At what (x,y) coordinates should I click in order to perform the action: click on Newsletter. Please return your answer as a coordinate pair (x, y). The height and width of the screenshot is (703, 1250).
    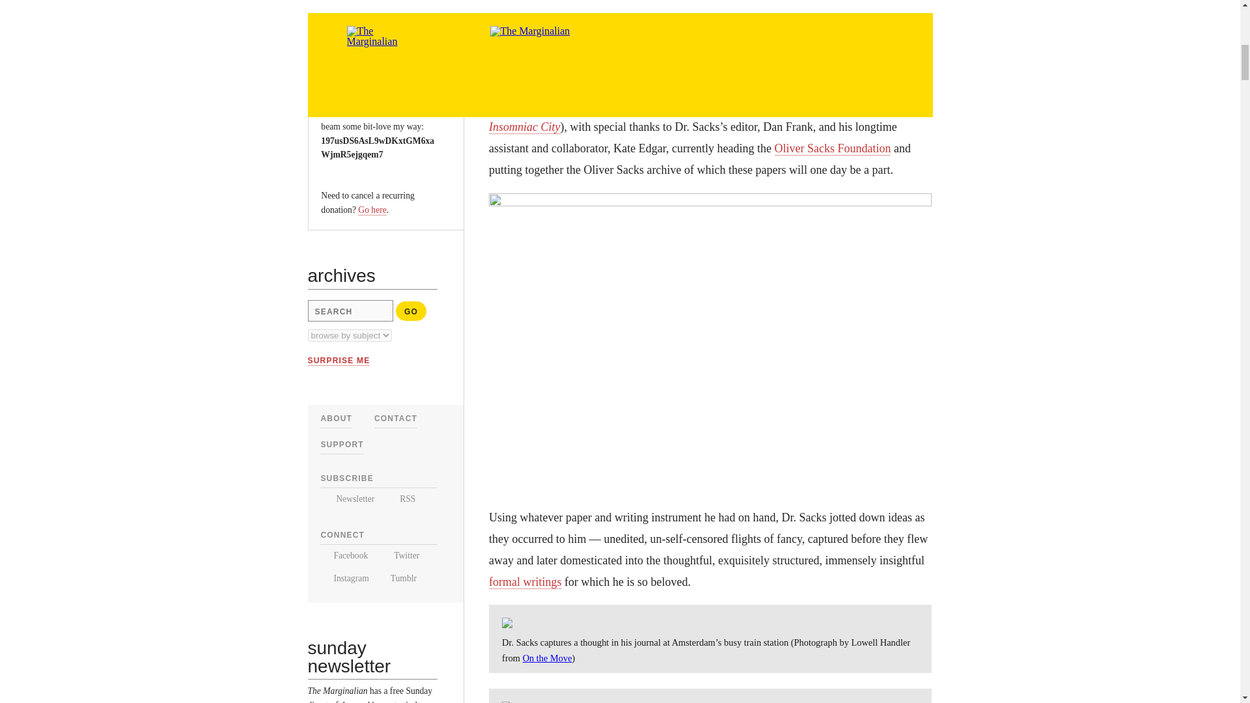
    Looking at the image, I should click on (346, 499).